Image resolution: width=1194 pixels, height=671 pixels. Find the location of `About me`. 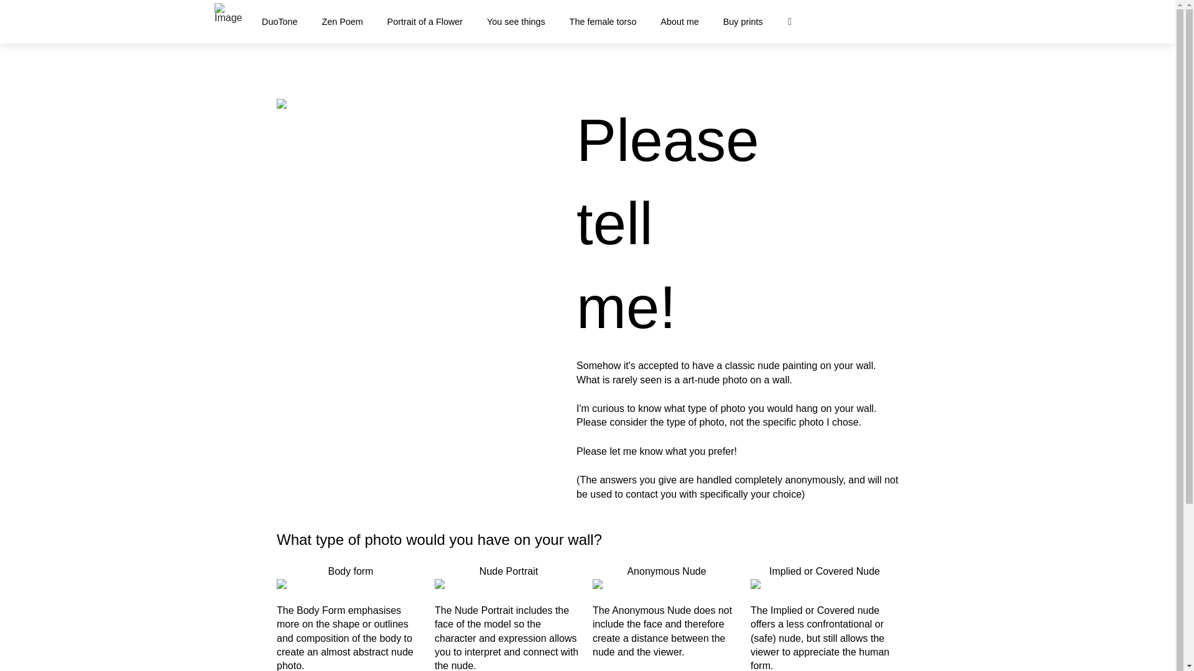

About me is located at coordinates (679, 21).